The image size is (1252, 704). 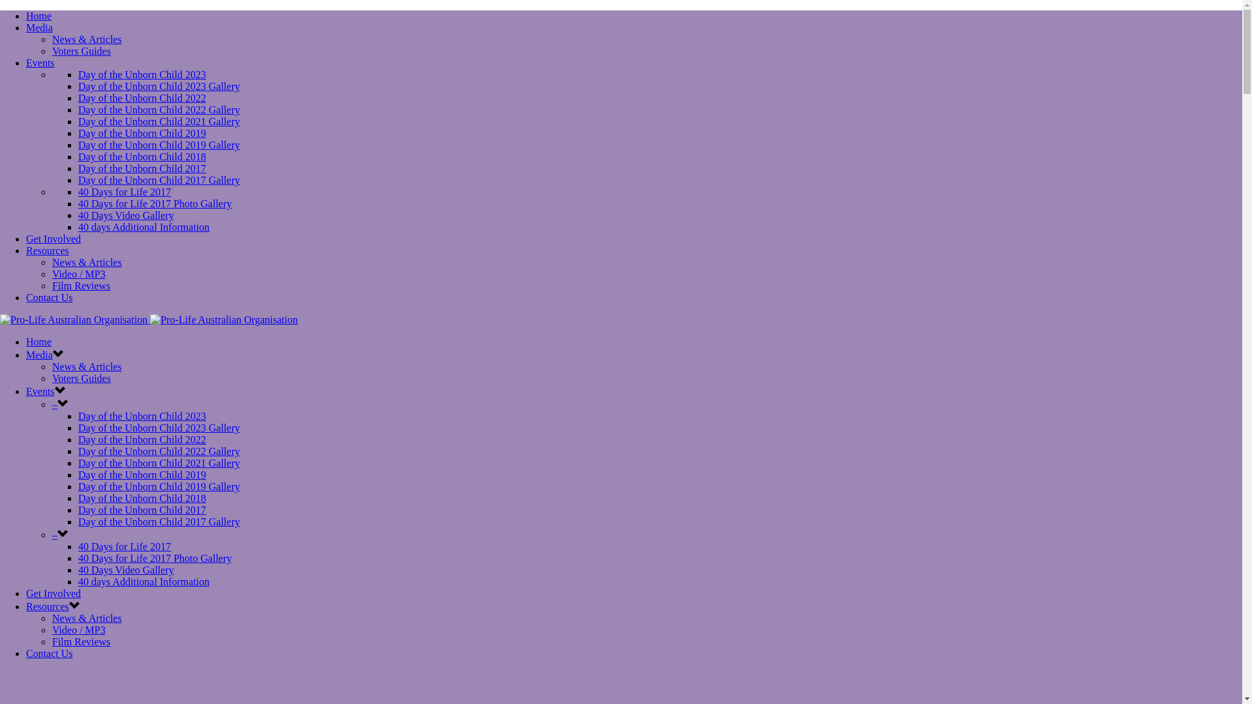 I want to click on News & Articles, so click(x=87, y=366).